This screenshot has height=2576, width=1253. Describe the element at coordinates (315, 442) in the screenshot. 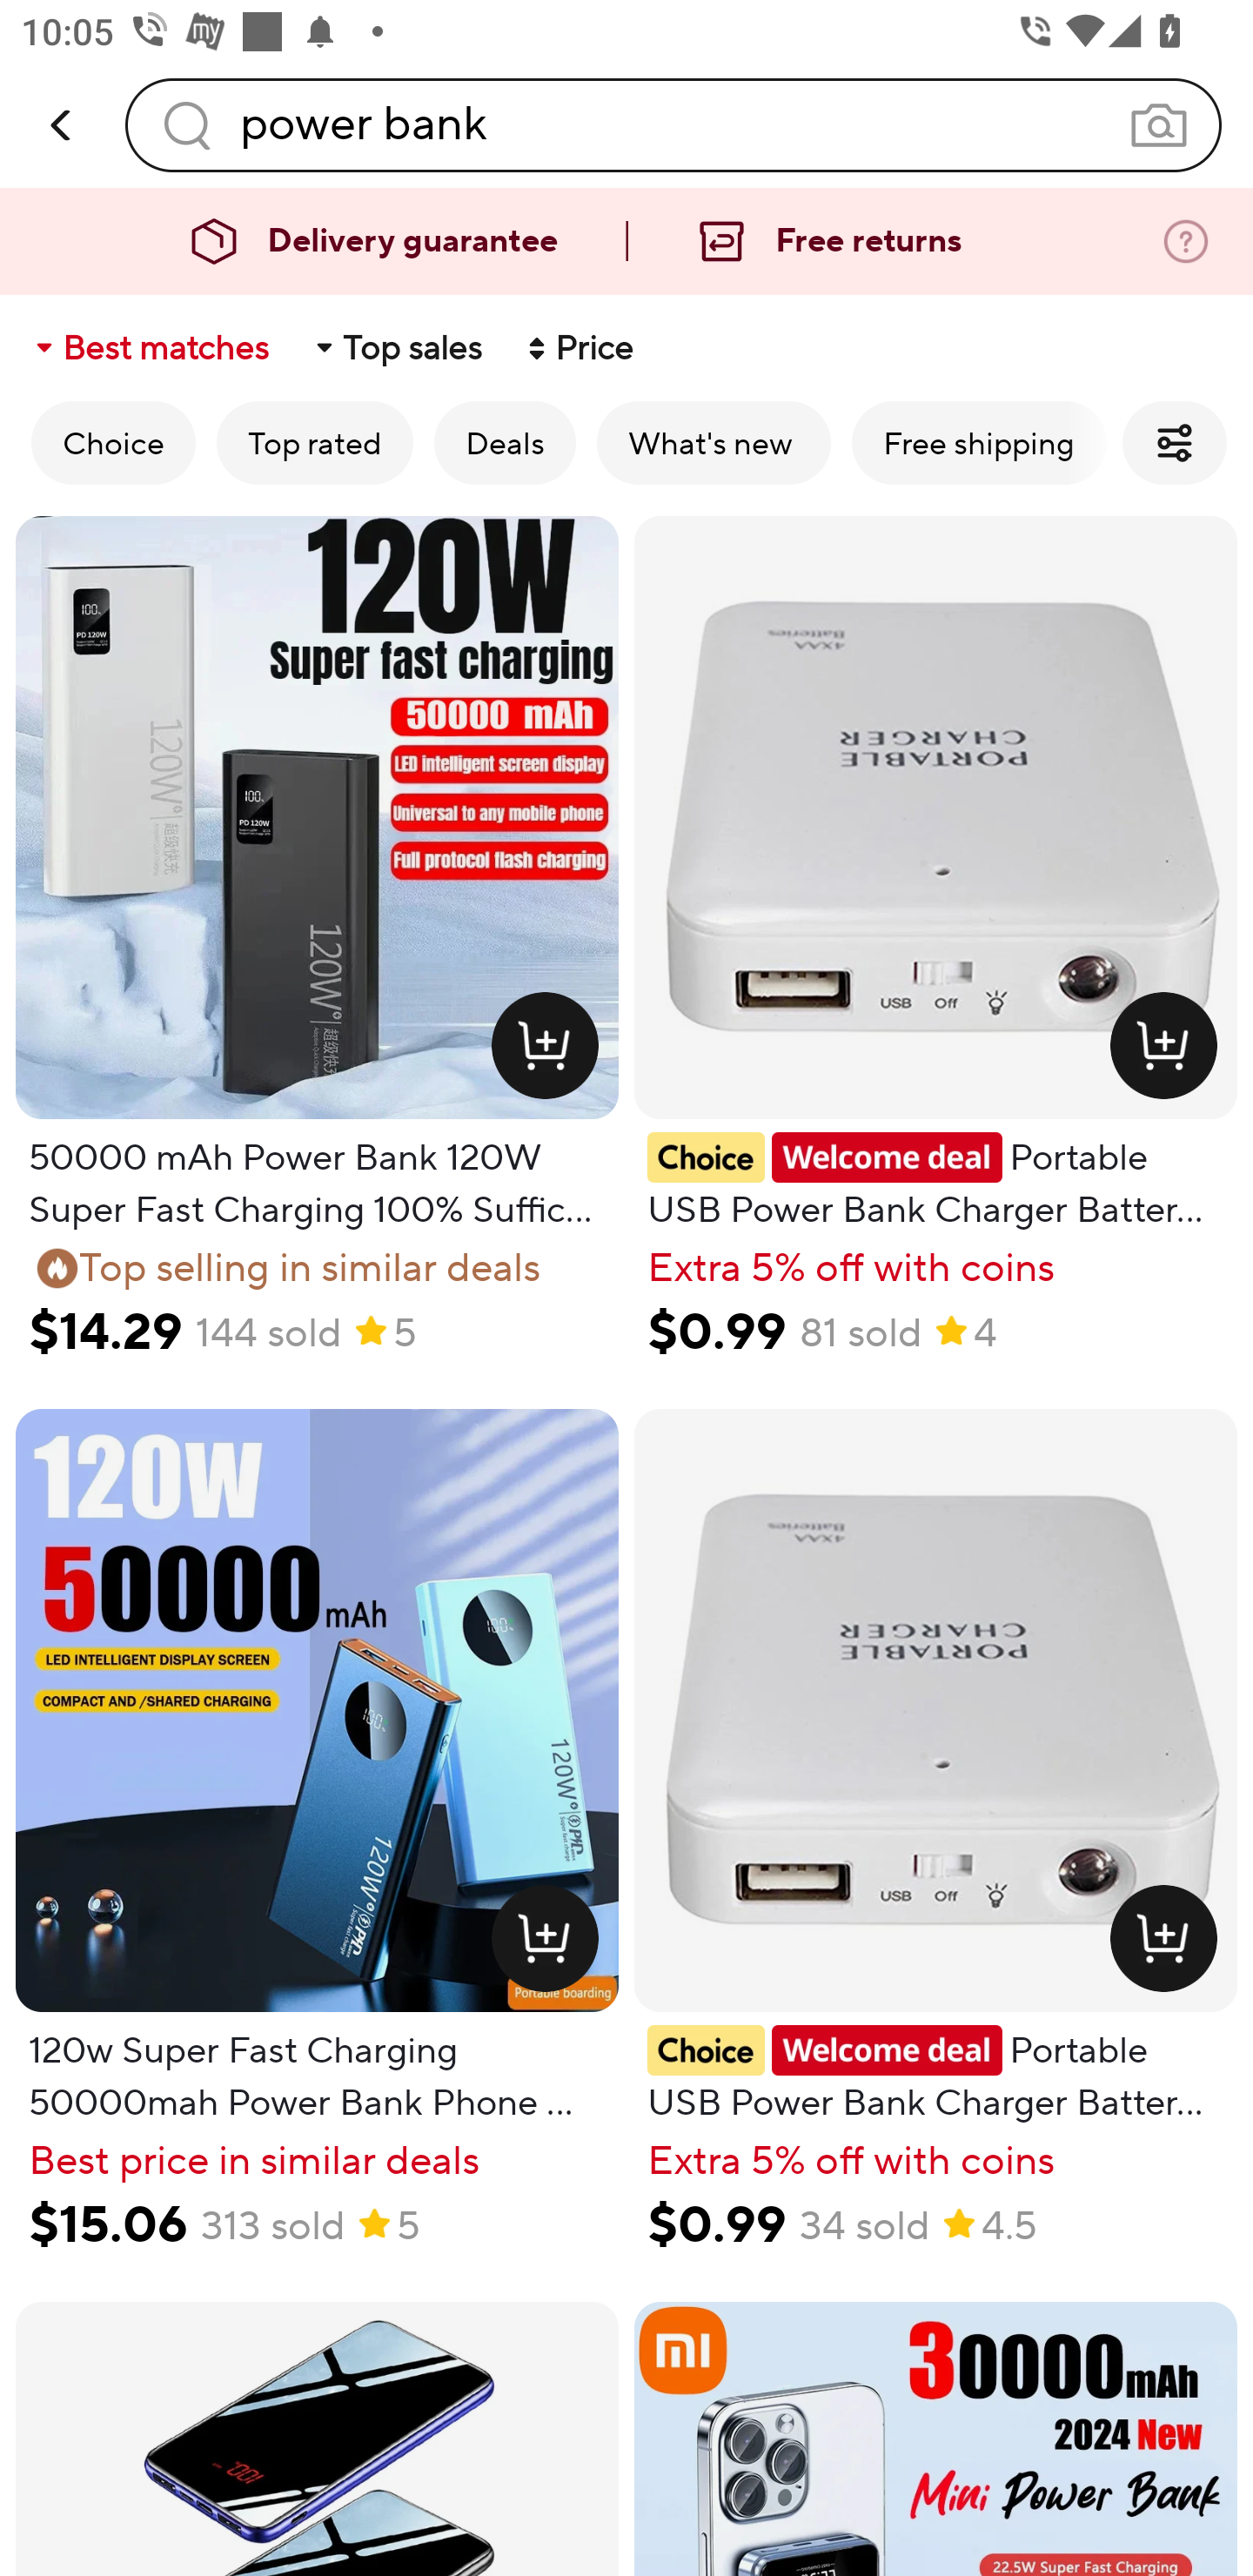

I see `Top rated` at that location.